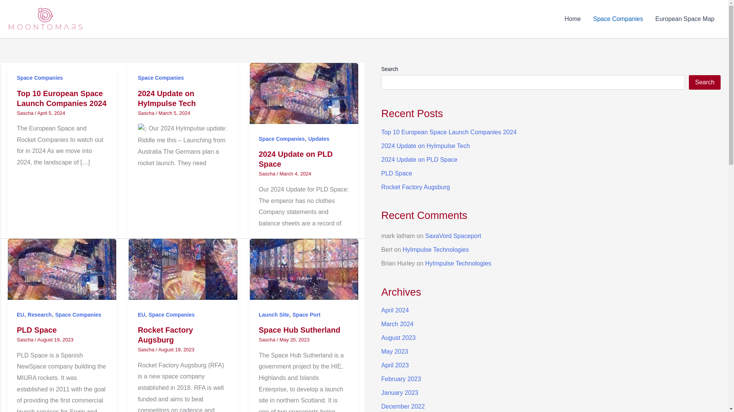 This screenshot has height=412, width=734. Describe the element at coordinates (26, 113) in the screenshot. I see `Sascha` at that location.